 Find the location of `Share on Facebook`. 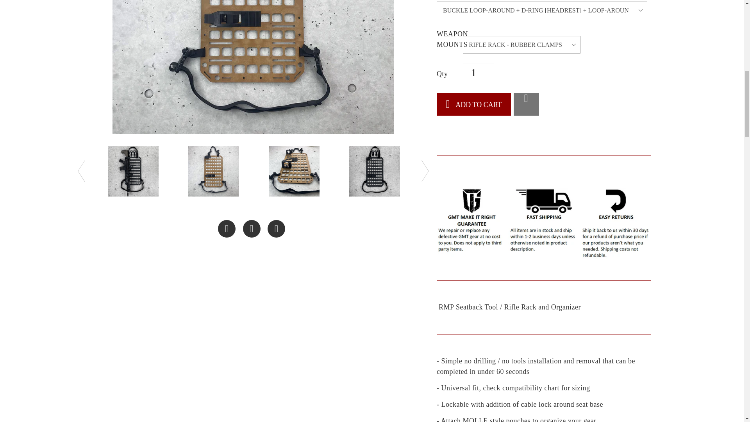

Share on Facebook is located at coordinates (227, 229).